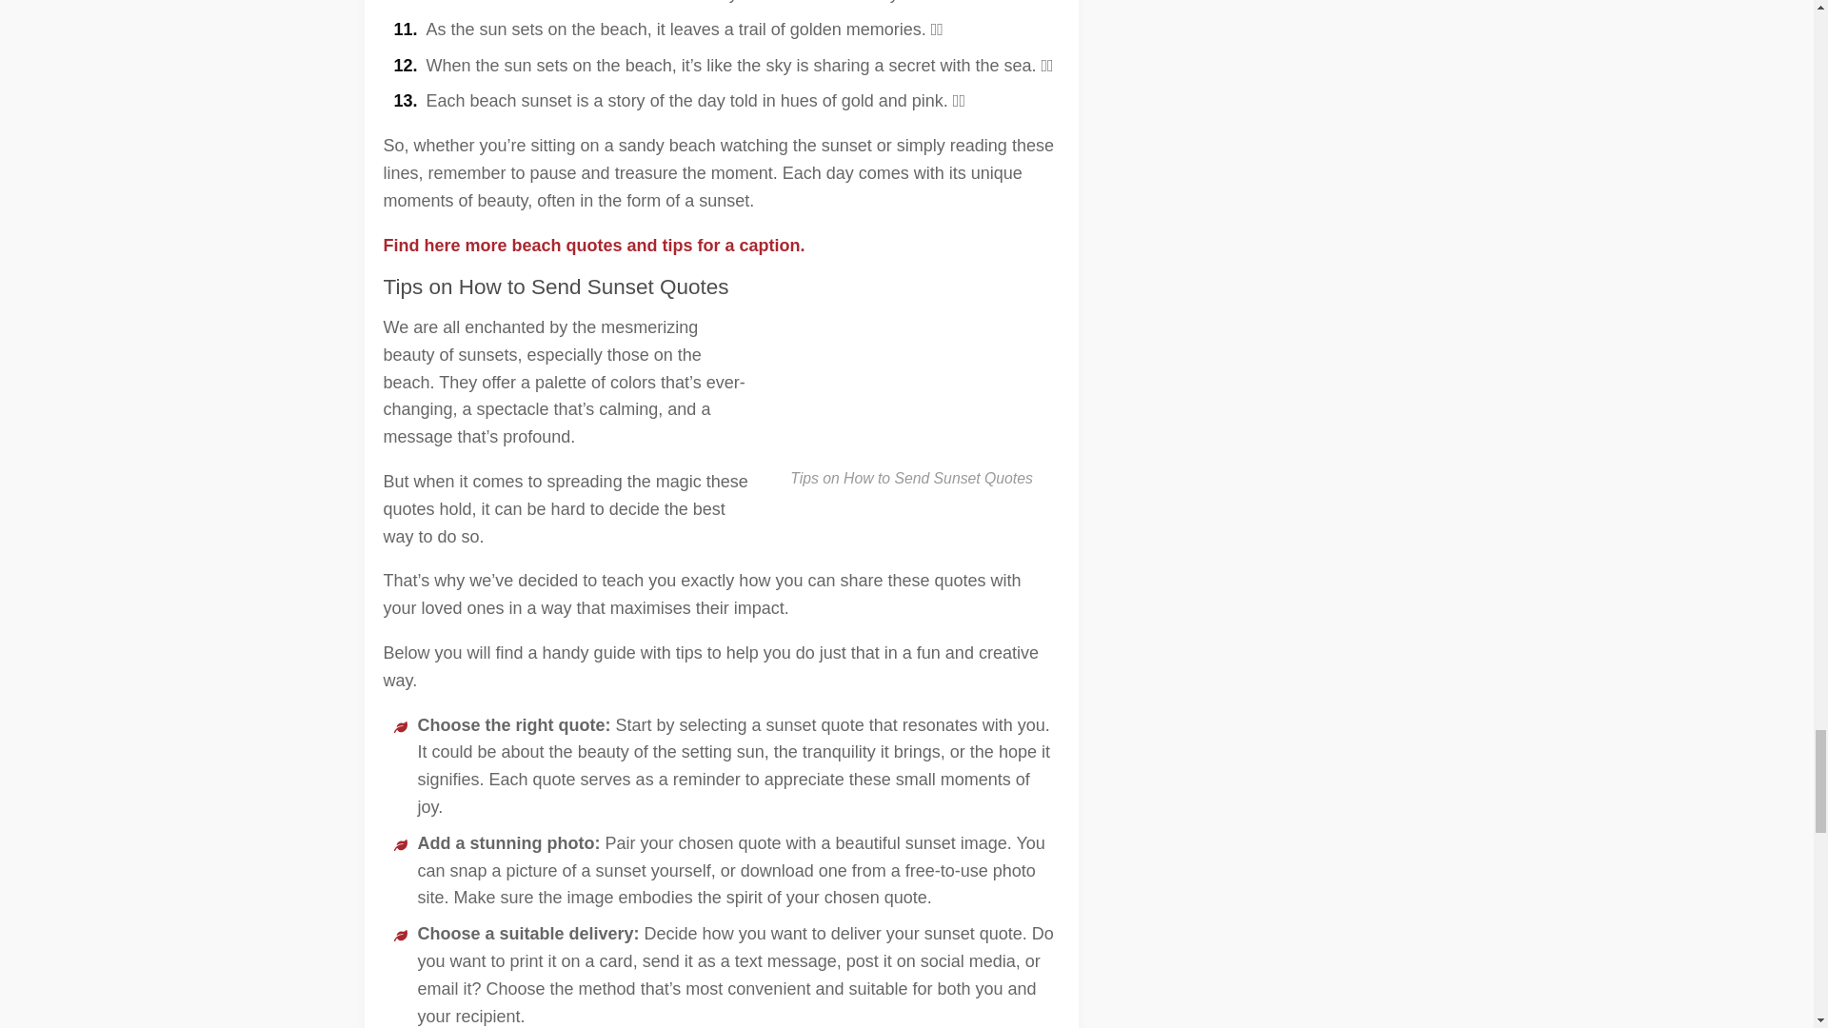 This screenshot has height=1028, width=1828. What do you see at coordinates (592, 246) in the screenshot?
I see `Find here more beach quotes and tips for a caption.` at bounding box center [592, 246].